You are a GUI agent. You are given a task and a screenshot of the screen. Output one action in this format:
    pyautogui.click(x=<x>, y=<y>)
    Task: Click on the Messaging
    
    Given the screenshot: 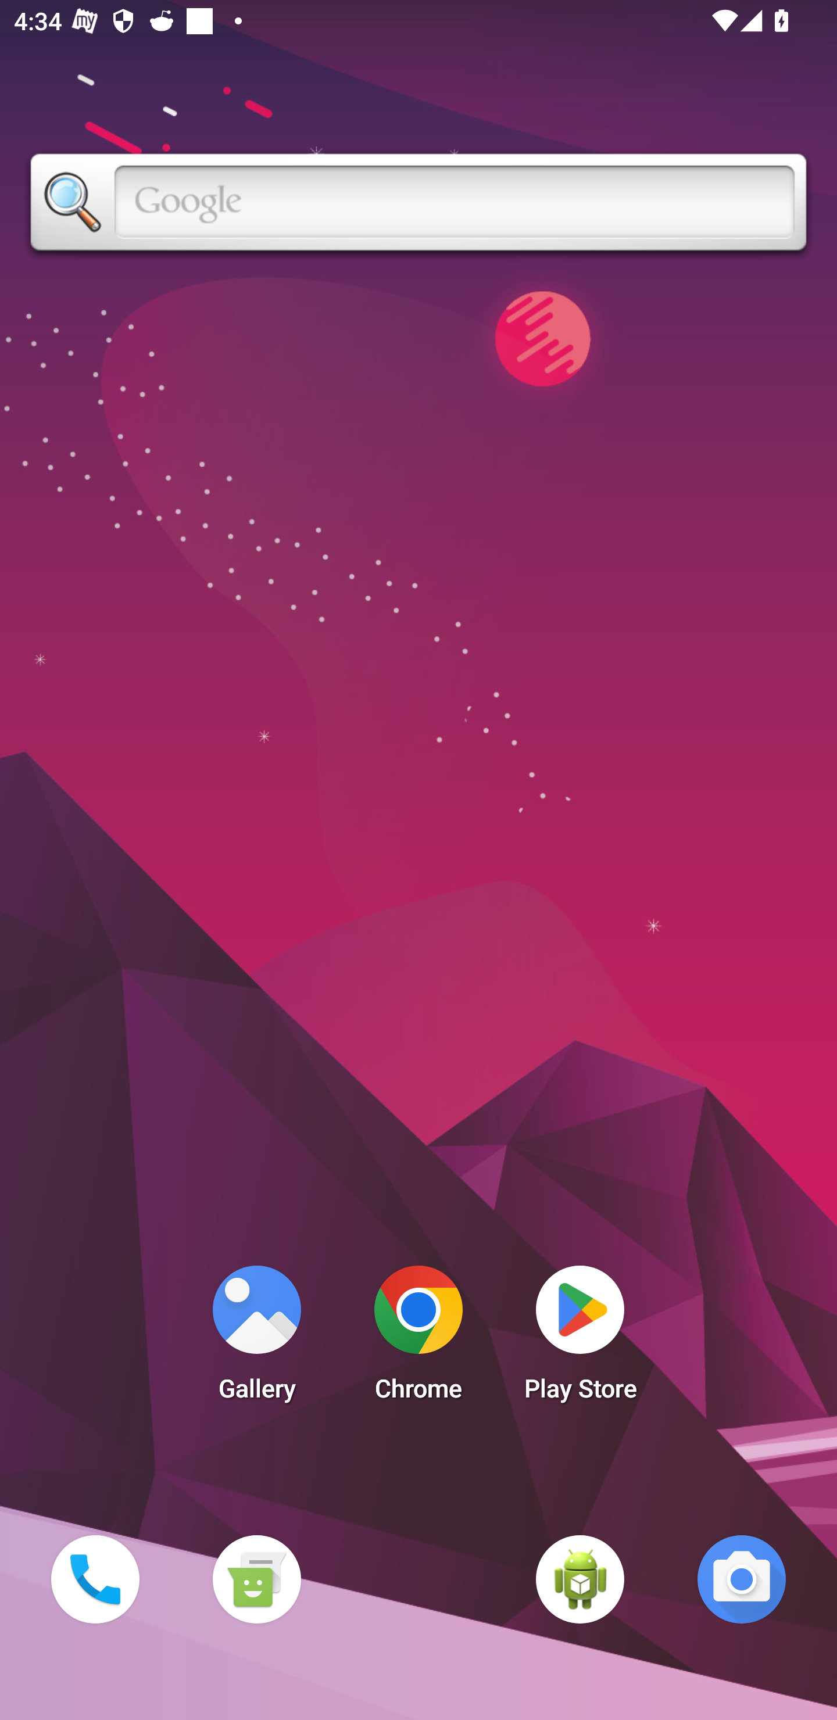 What is the action you would take?
    pyautogui.click(x=256, y=1579)
    